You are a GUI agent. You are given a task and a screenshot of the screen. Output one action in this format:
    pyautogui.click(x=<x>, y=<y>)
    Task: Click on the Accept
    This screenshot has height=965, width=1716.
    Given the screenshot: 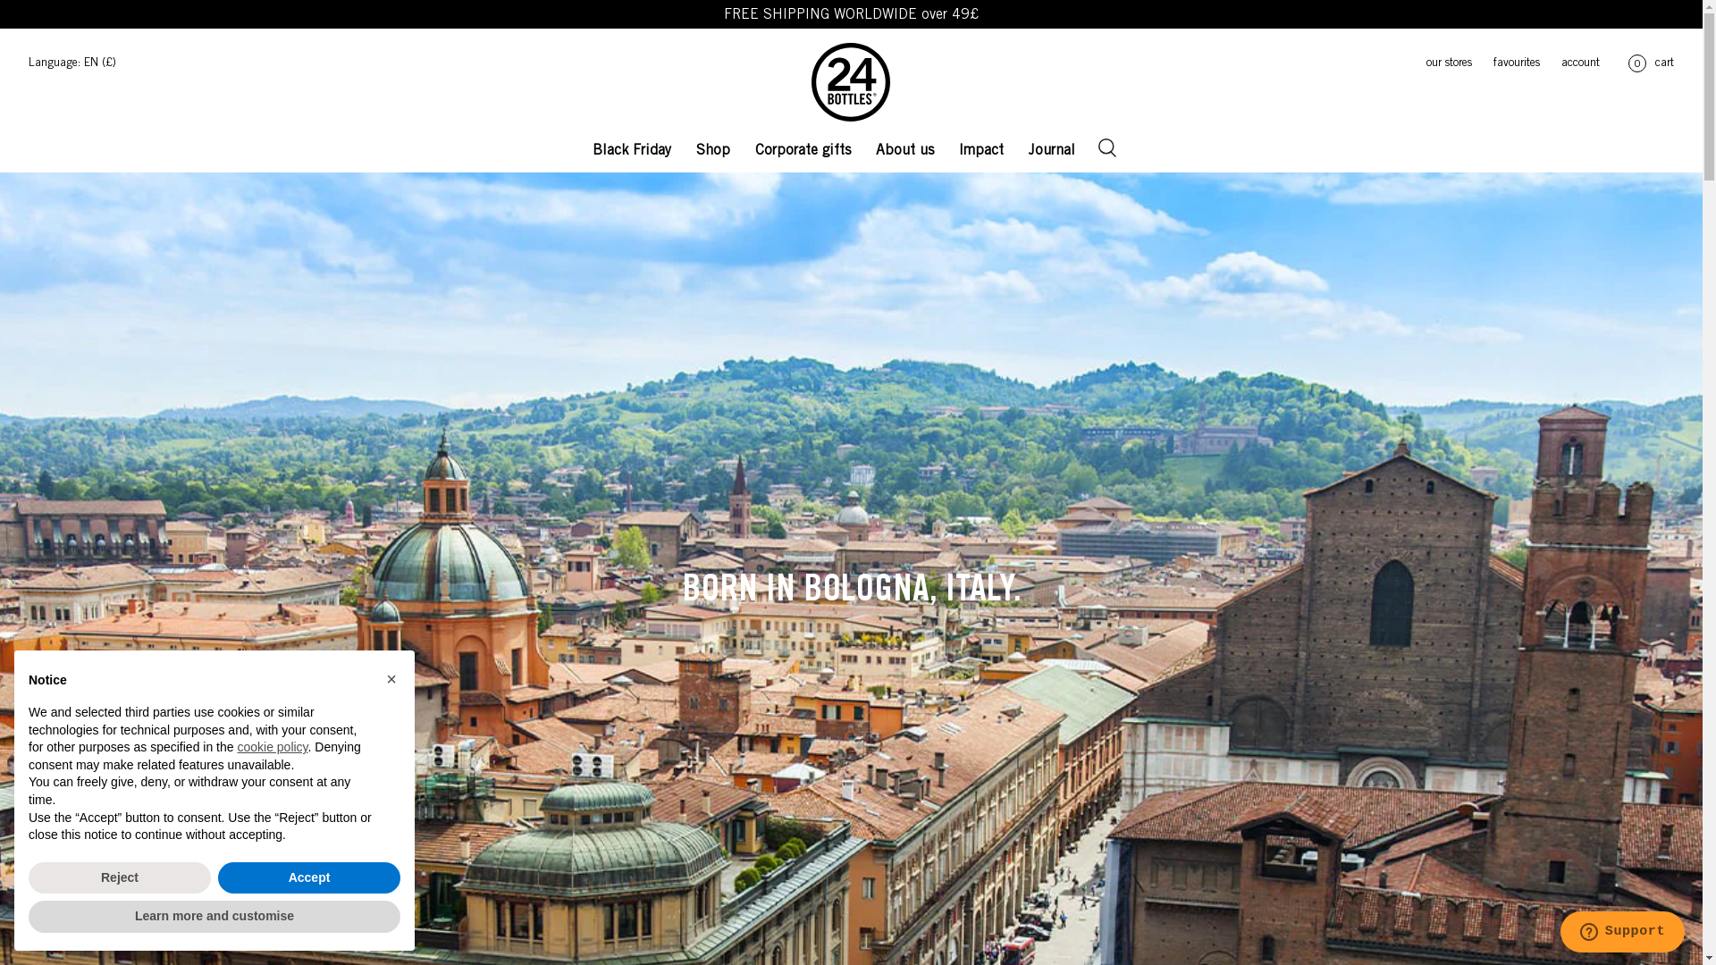 What is the action you would take?
    pyautogui.click(x=309, y=878)
    